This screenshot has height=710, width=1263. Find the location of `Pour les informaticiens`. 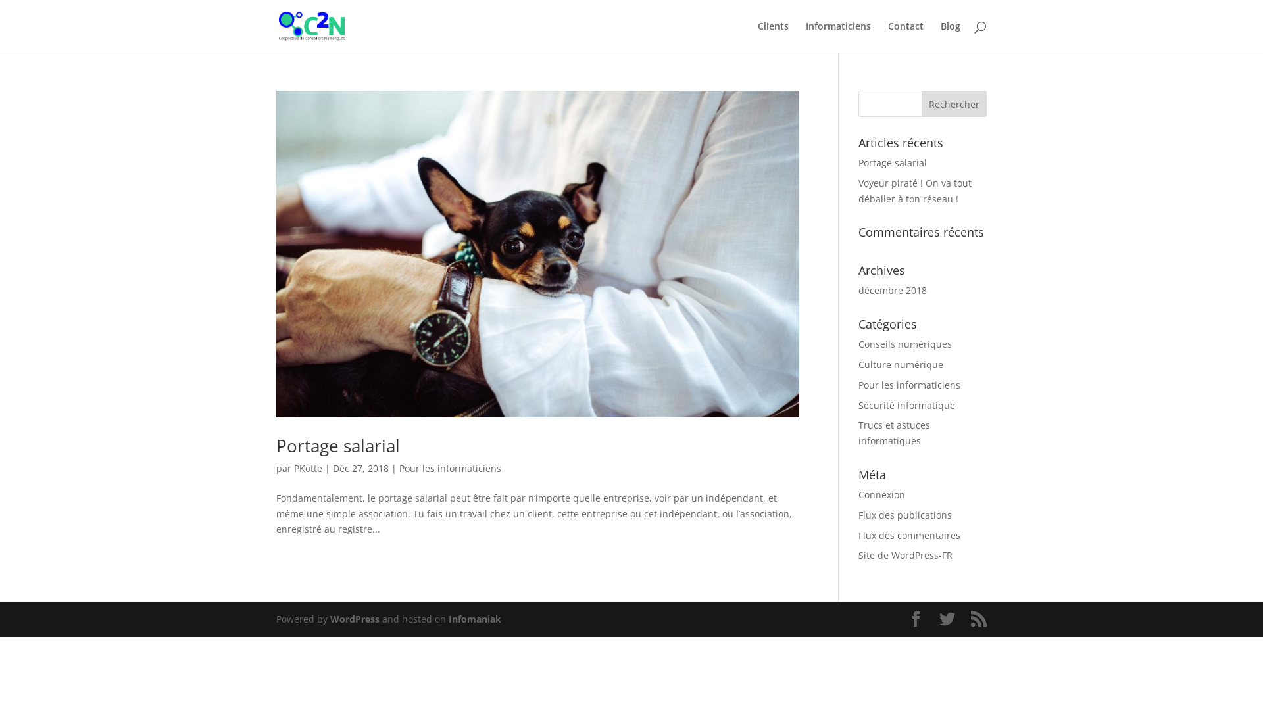

Pour les informaticiens is located at coordinates (450, 468).